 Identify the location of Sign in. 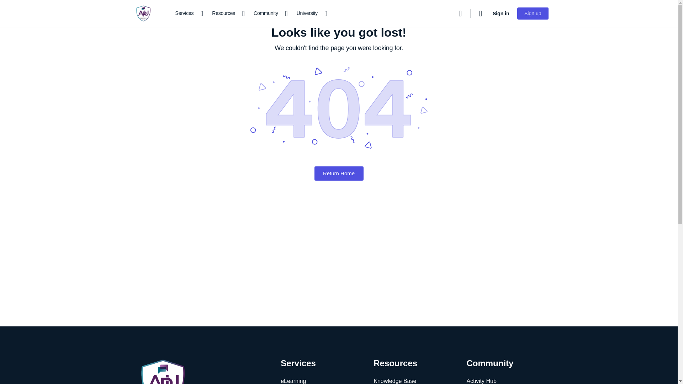
(501, 14).